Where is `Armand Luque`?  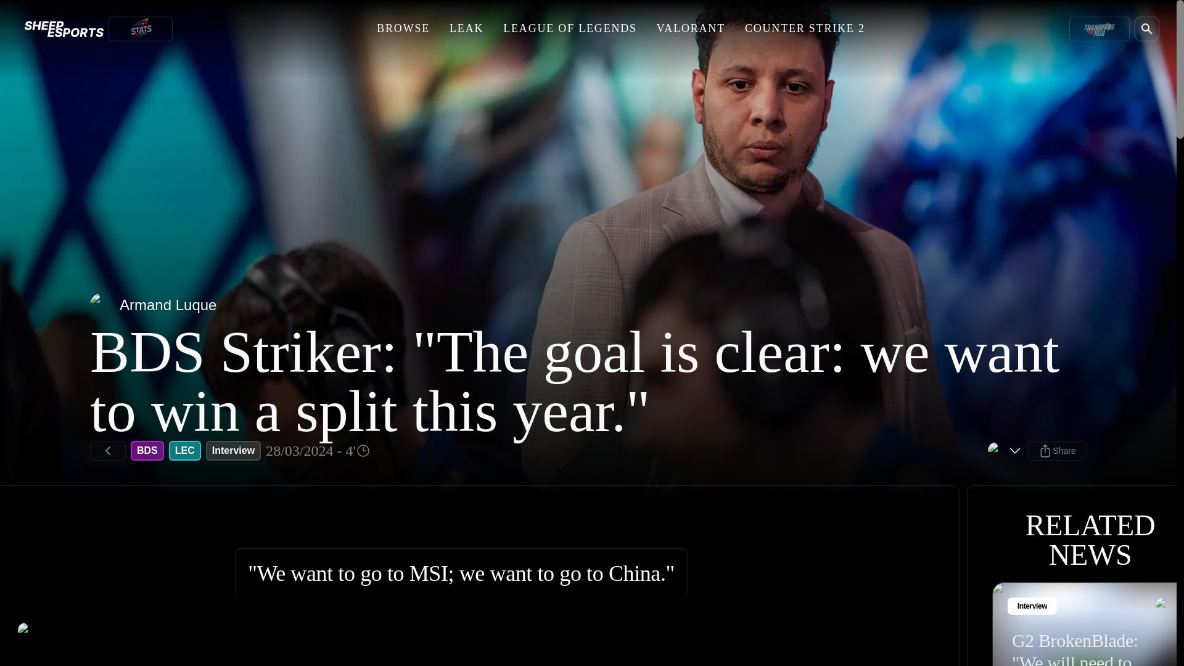
Armand Luque is located at coordinates (153, 305).